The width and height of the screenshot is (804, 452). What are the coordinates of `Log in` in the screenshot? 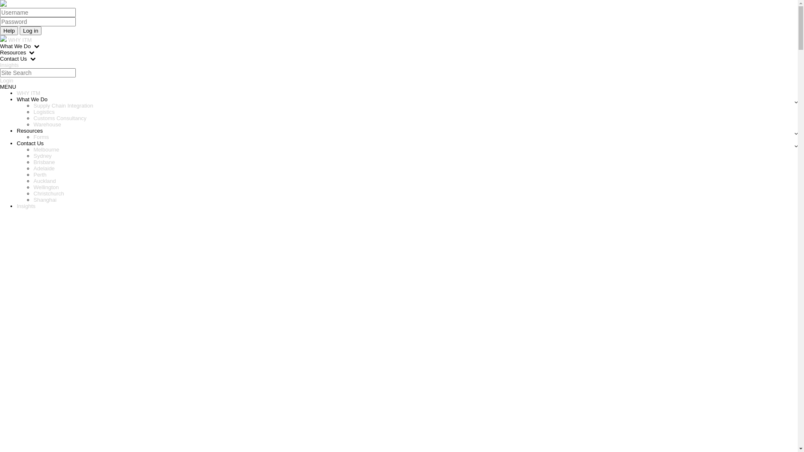 It's located at (31, 31).